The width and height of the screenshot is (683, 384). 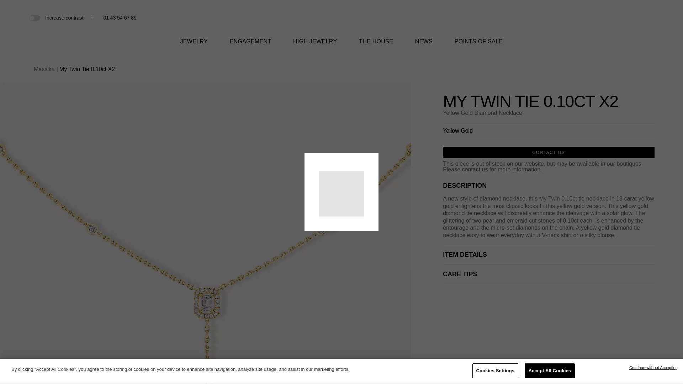 I want to click on Messika, so click(x=341, y=27).